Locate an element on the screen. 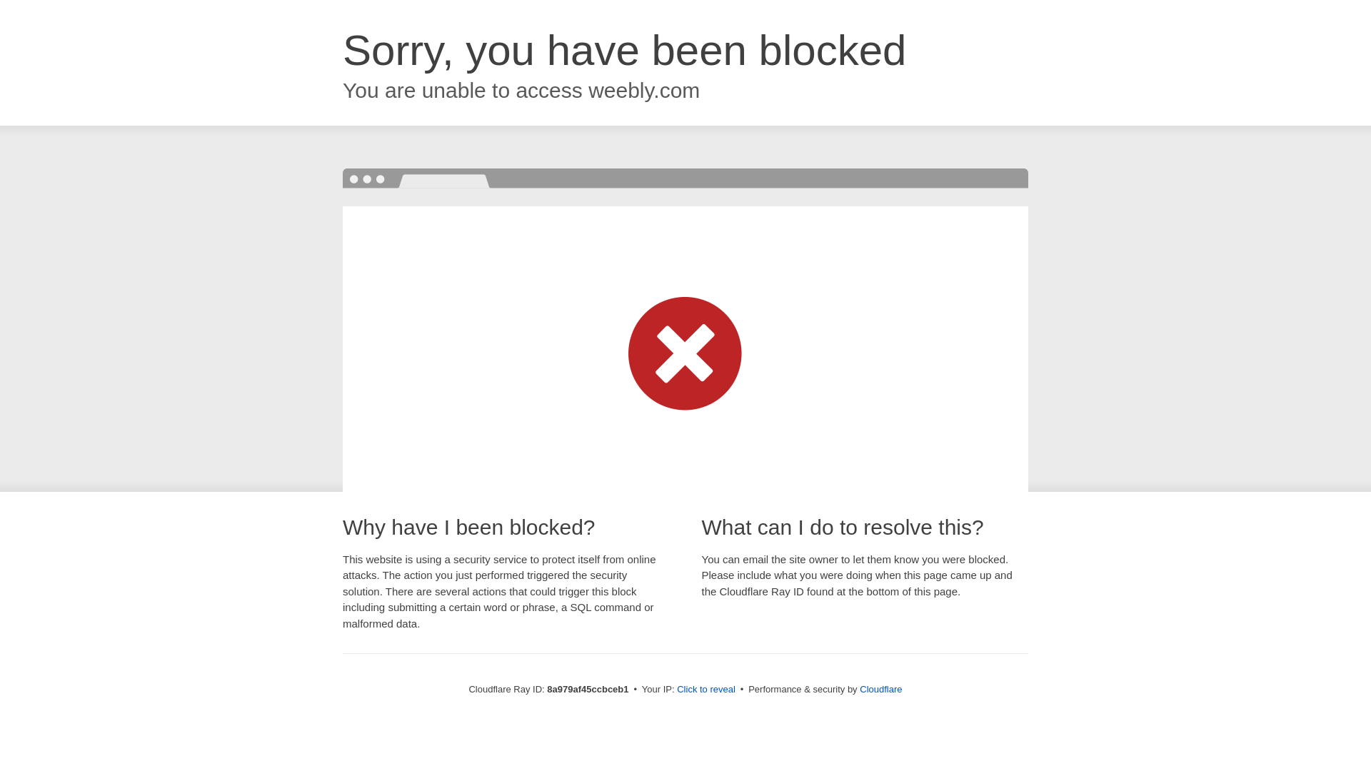  Click to reveal is located at coordinates (705, 690).